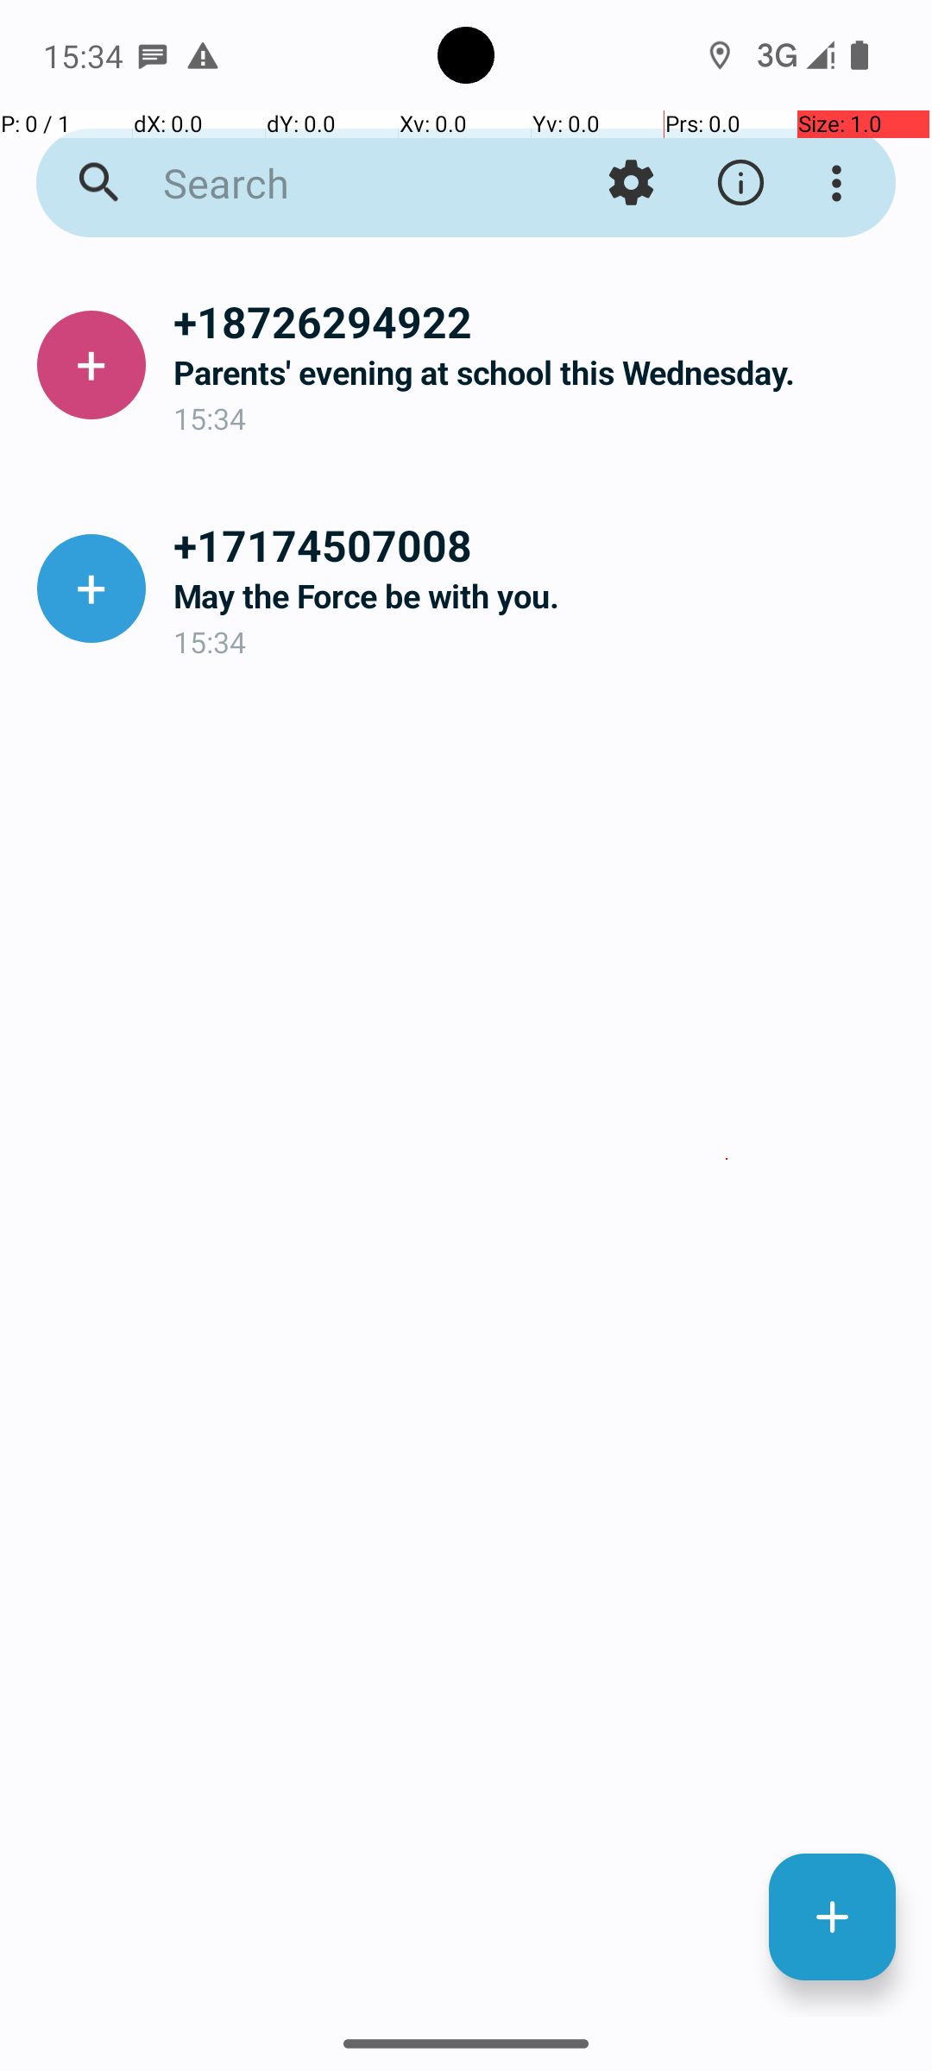 The image size is (932, 2071). Describe the element at coordinates (538, 545) in the screenshot. I see `+17174507008` at that location.